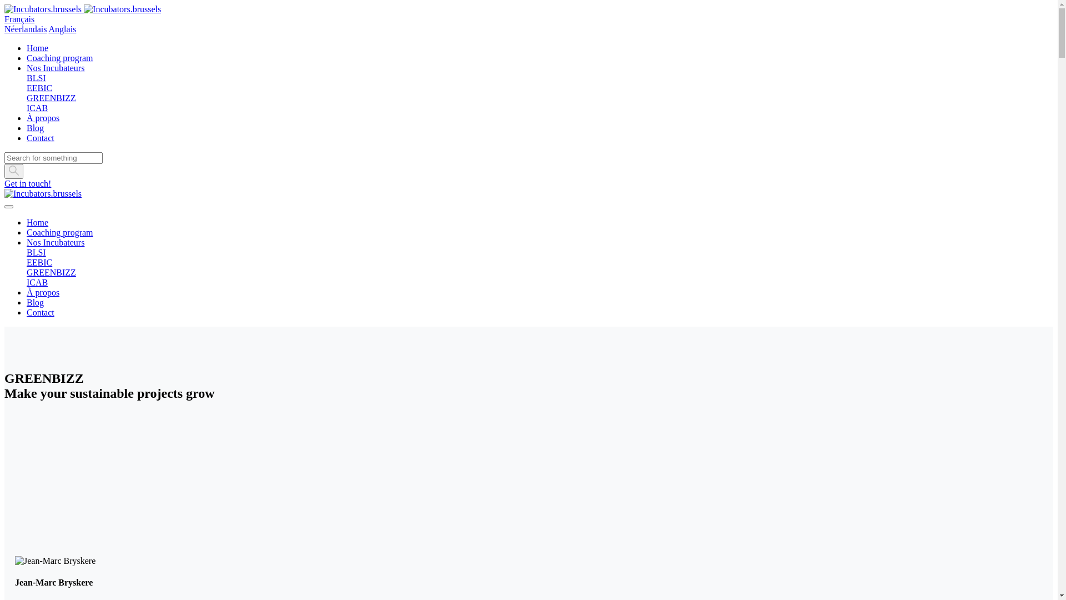  Describe the element at coordinates (37, 282) in the screenshot. I see `ICAB` at that location.